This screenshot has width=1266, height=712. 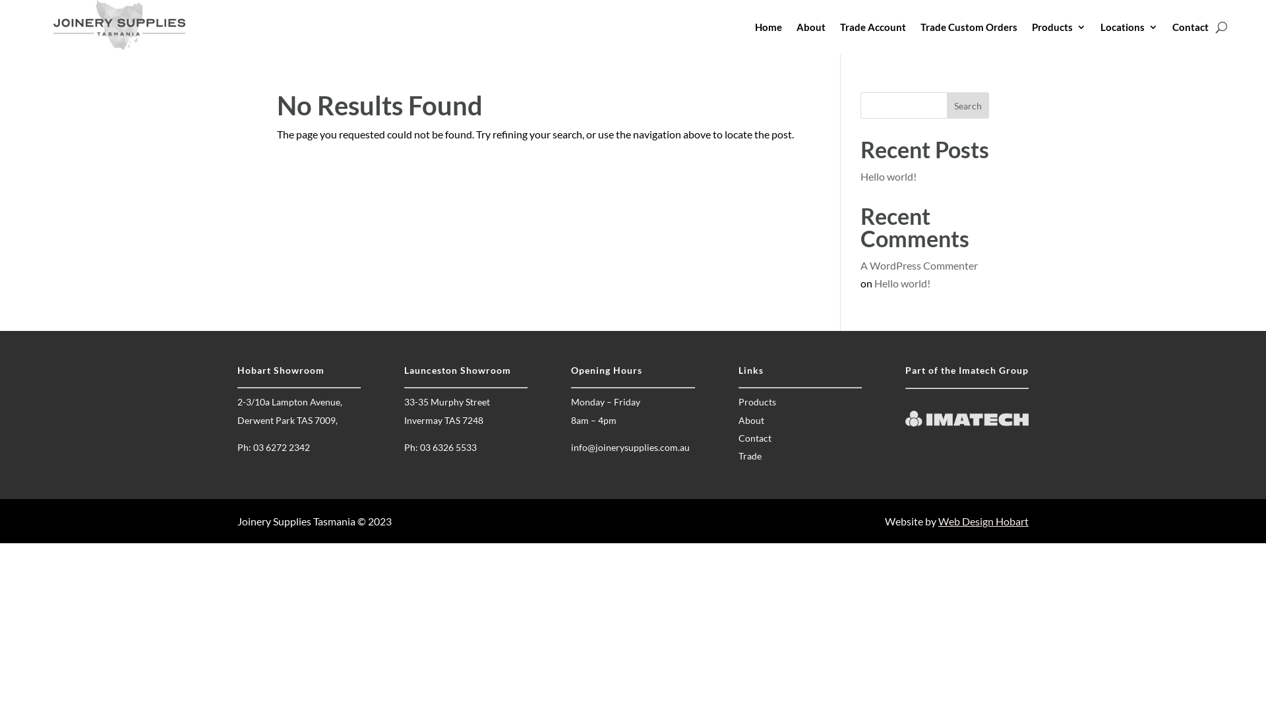 What do you see at coordinates (755, 438) in the screenshot?
I see `Contact` at bounding box center [755, 438].